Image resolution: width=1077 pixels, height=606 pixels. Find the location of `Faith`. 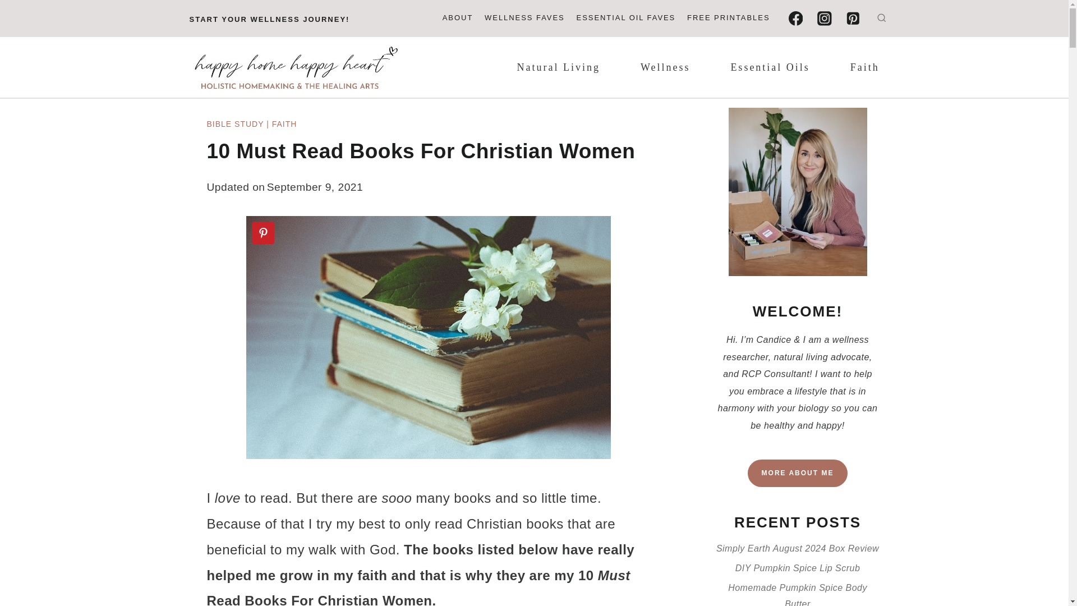

Faith is located at coordinates (864, 67).